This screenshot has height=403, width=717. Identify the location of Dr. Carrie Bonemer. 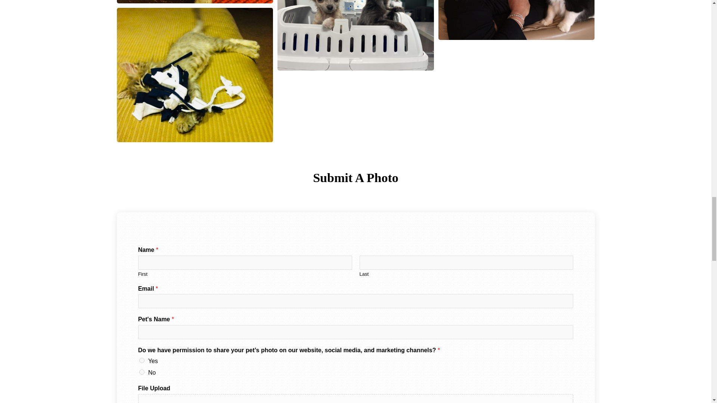
(516, 20).